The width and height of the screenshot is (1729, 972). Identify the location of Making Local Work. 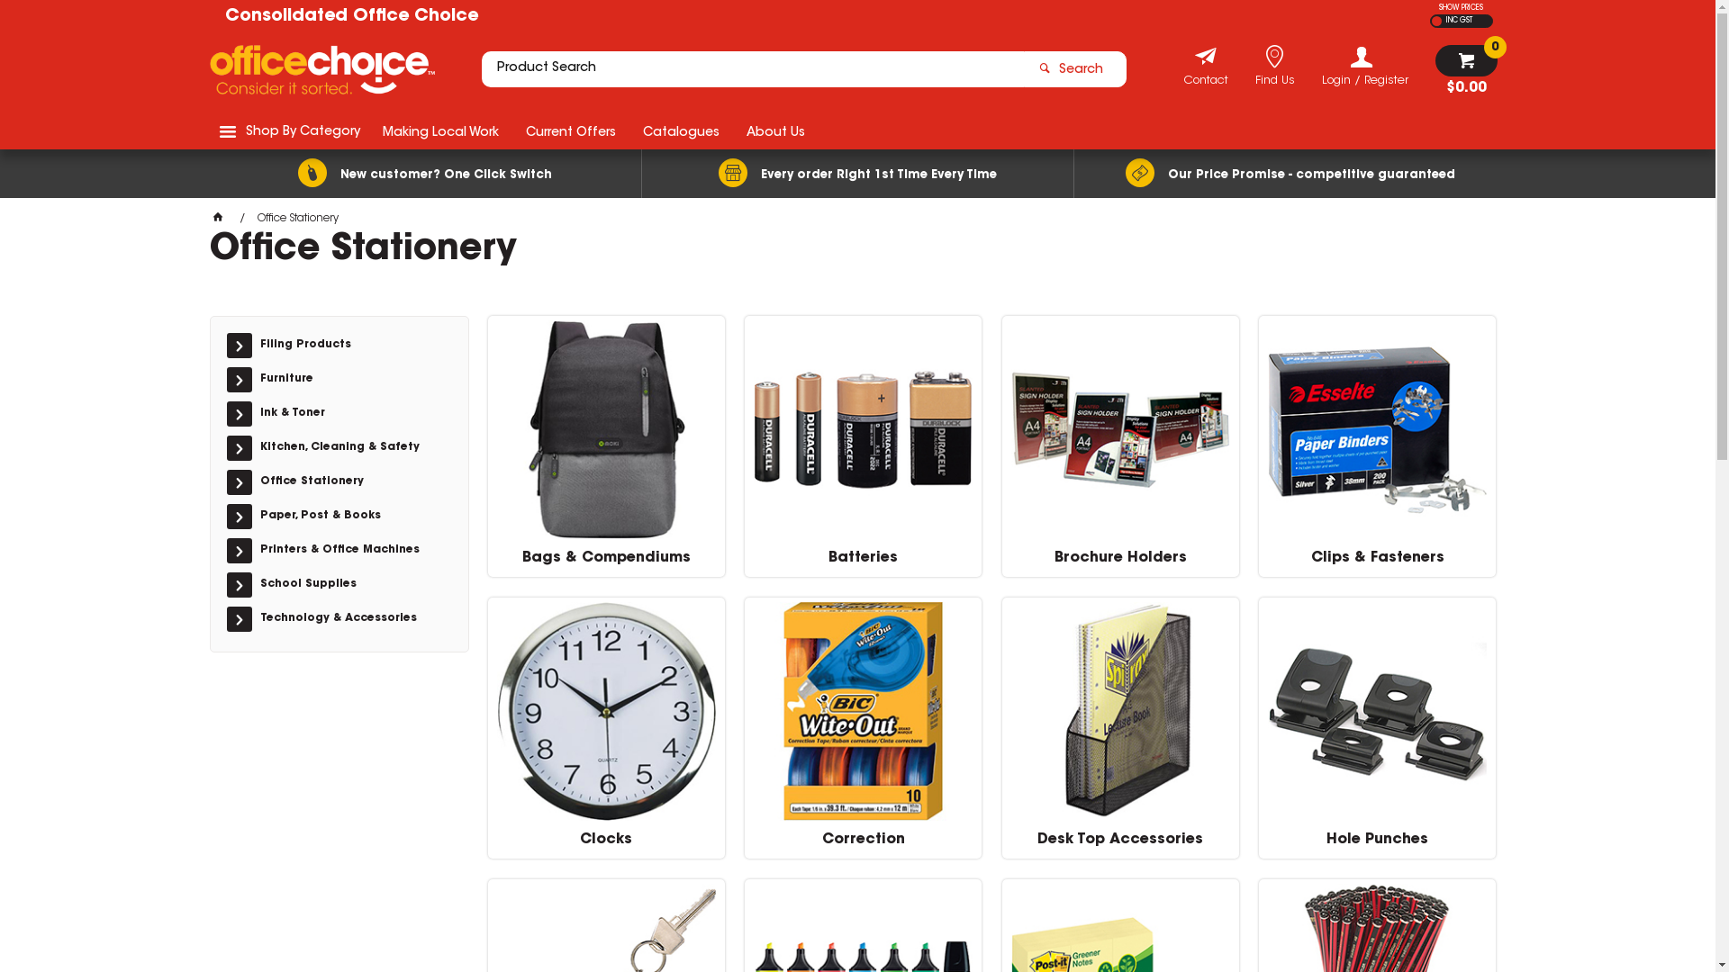
(441, 131).